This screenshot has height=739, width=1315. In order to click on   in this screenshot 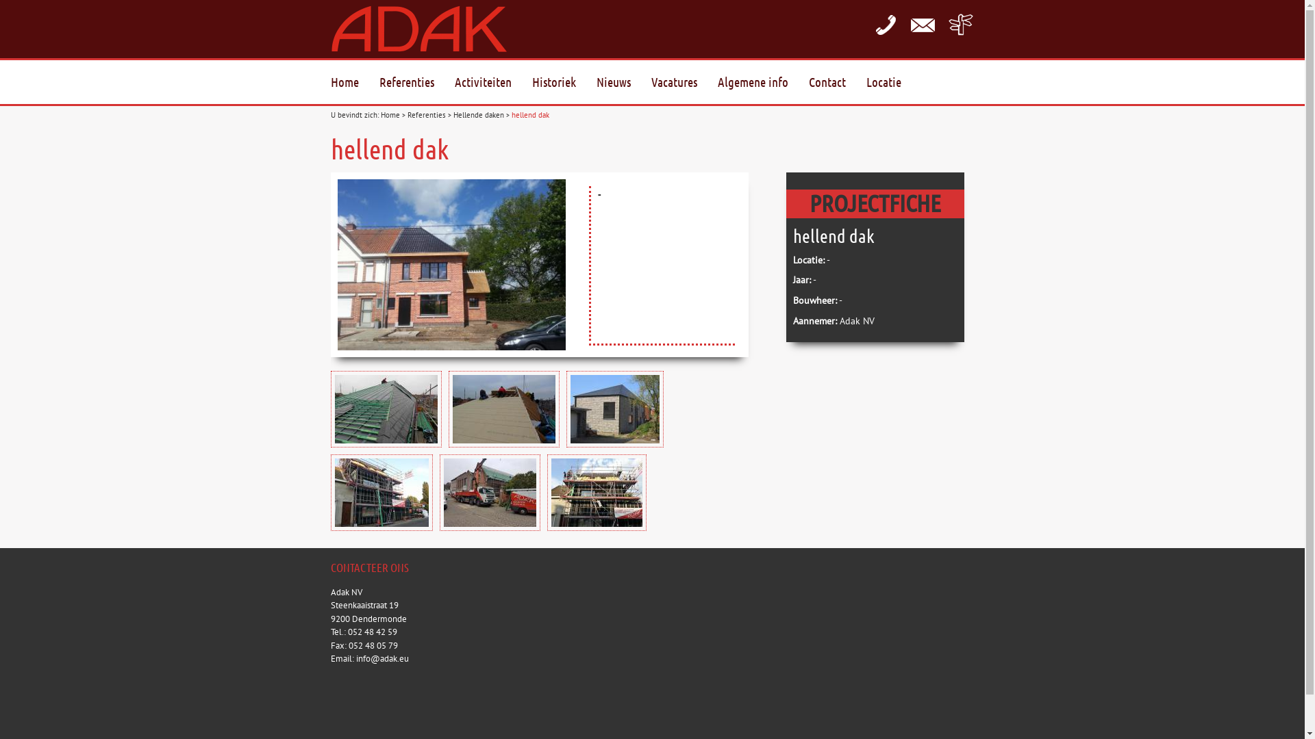, I will do `click(960, 24)`.